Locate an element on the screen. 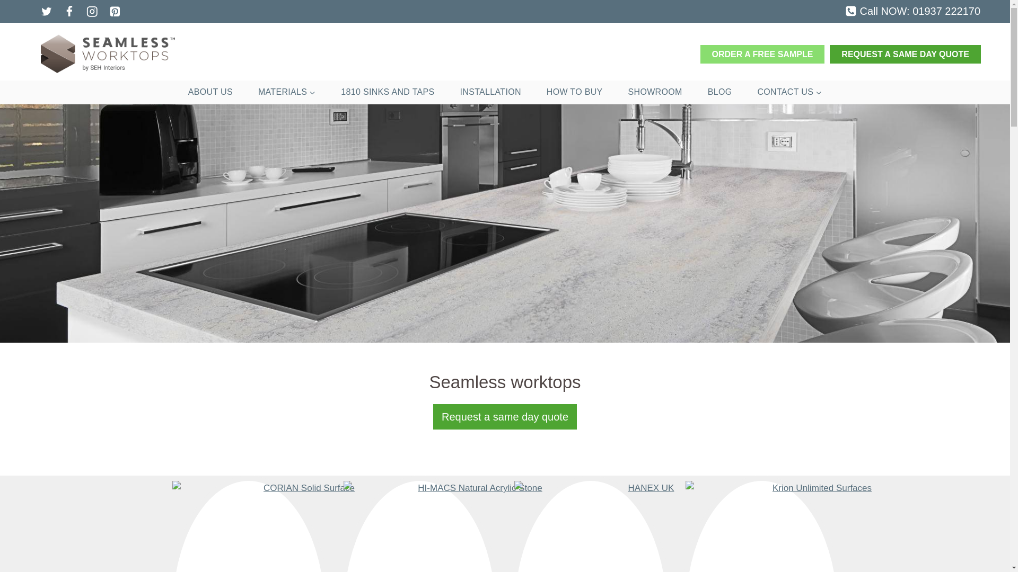 This screenshot has height=572, width=1018. HOW TO BUY is located at coordinates (575, 92).